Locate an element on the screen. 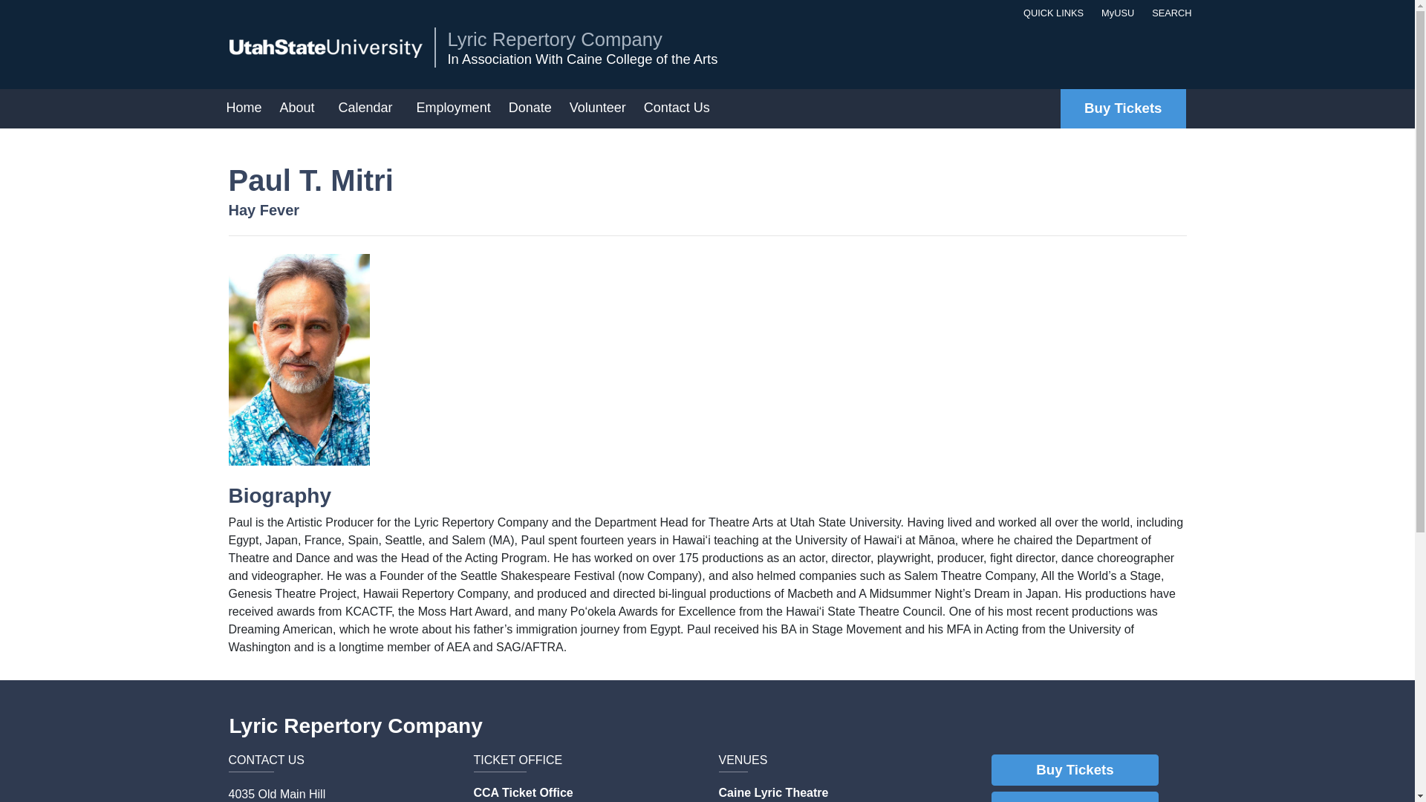  Donate is located at coordinates (530, 108).